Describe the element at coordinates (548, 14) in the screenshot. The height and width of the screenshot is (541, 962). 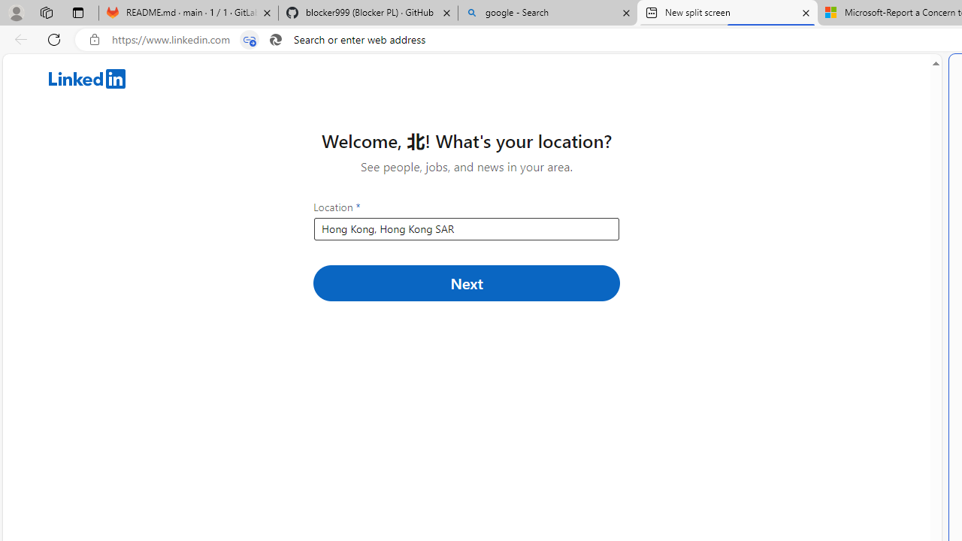
I see `google - Search` at that location.